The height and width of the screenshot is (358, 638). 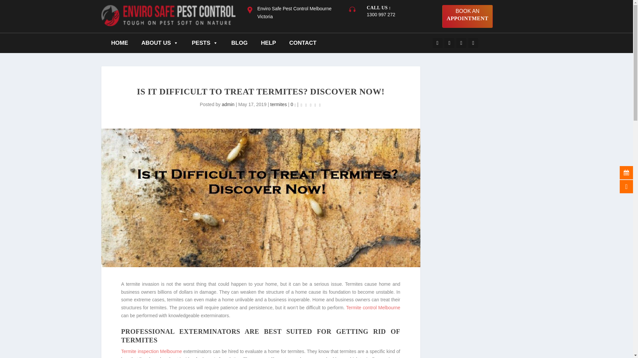 What do you see at coordinates (381, 14) in the screenshot?
I see `Rating: 0.00` at bounding box center [381, 14].